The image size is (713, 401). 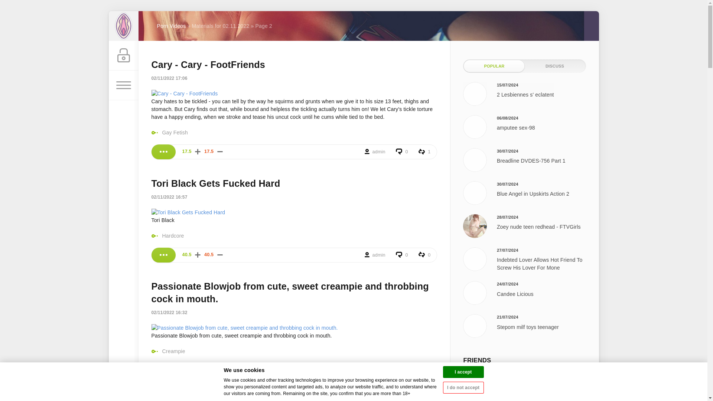 What do you see at coordinates (424, 255) in the screenshot?
I see `Views: 0` at bounding box center [424, 255].